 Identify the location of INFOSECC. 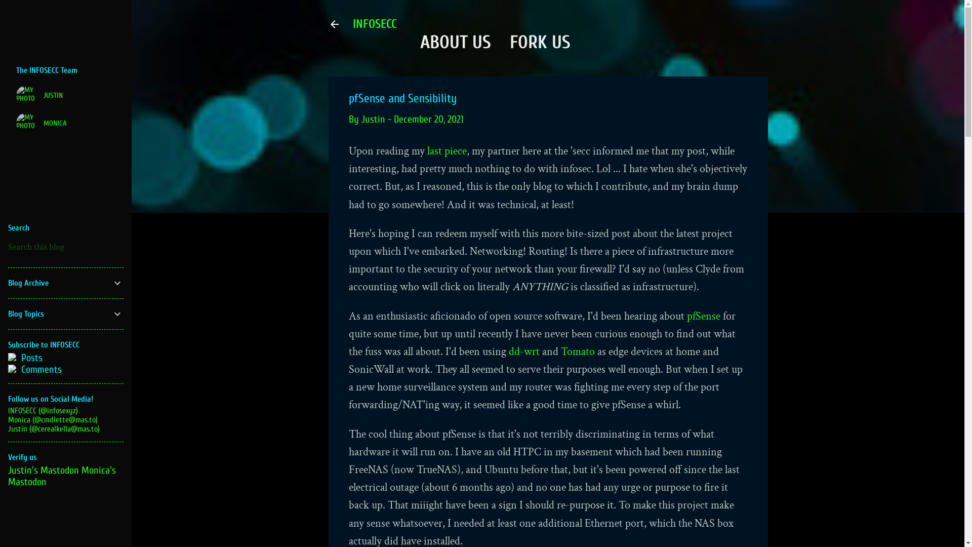
(375, 24).